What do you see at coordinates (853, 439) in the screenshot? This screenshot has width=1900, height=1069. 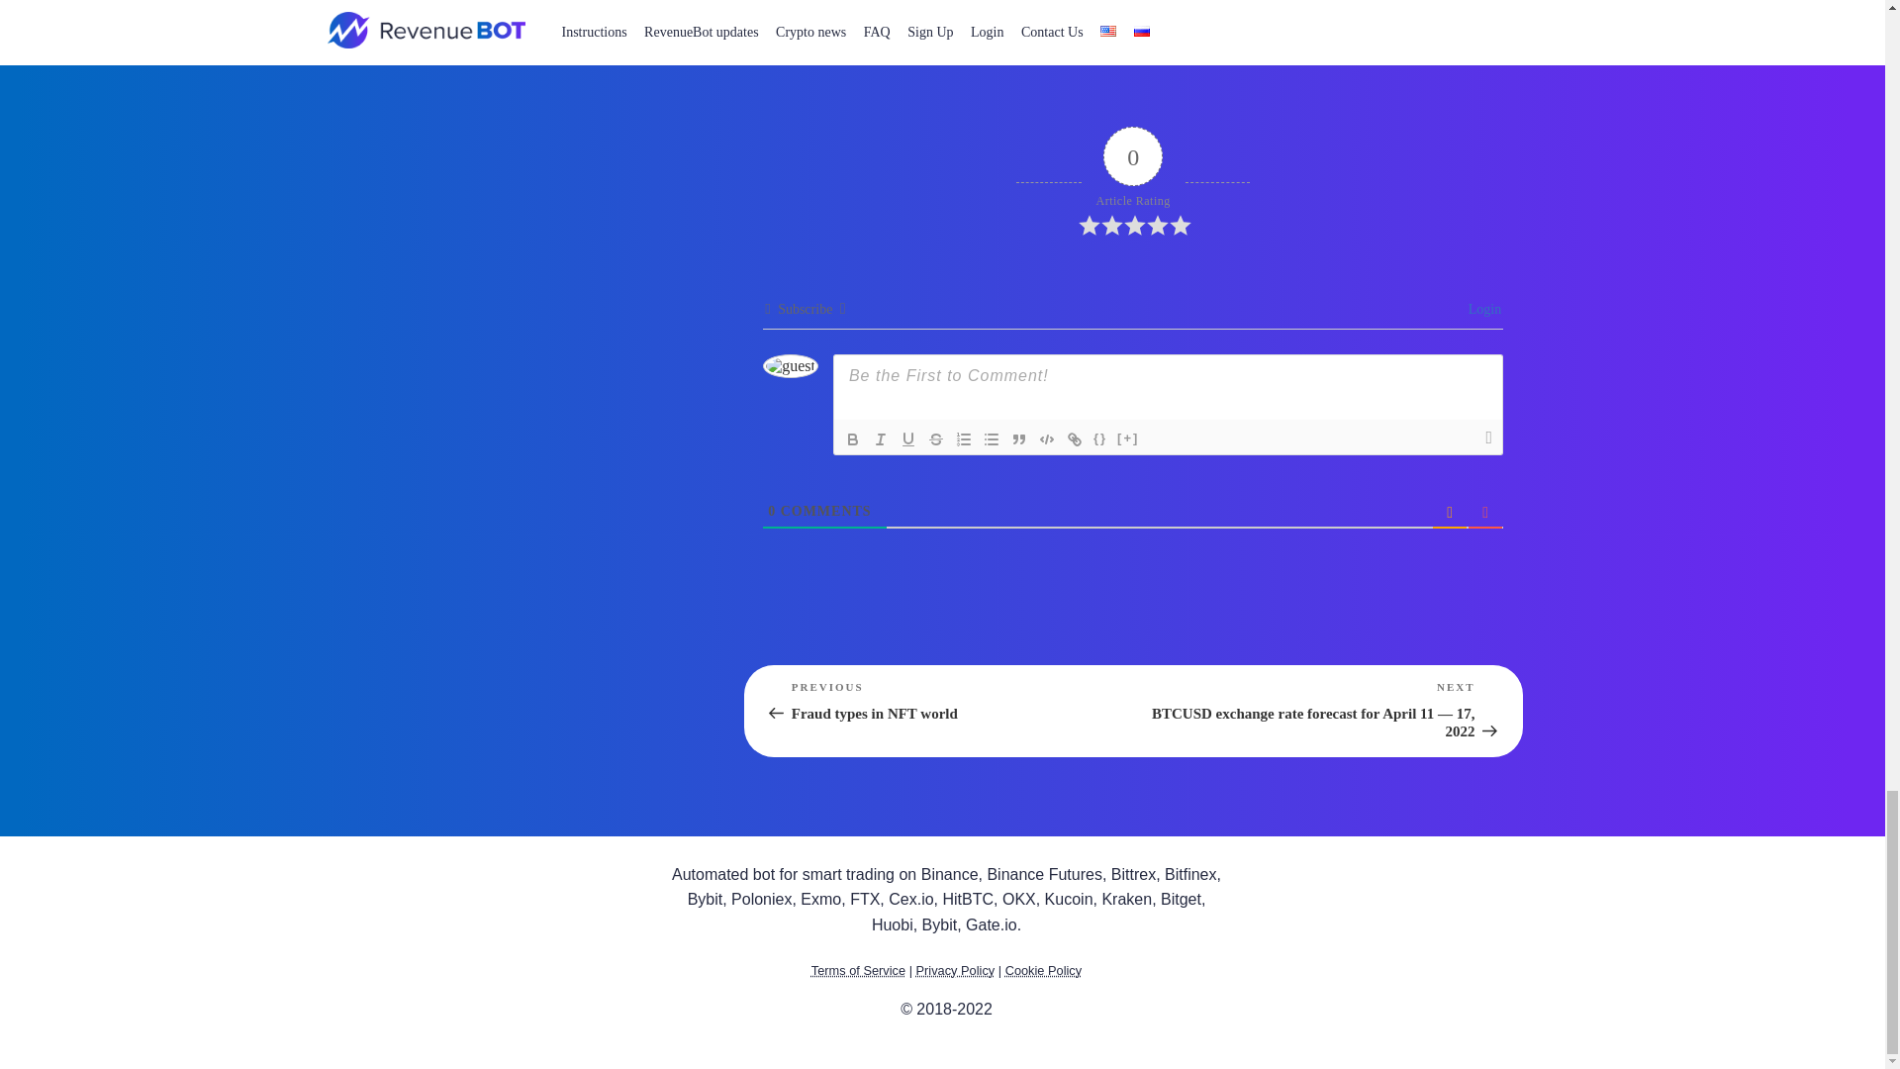 I see `Bold` at bounding box center [853, 439].